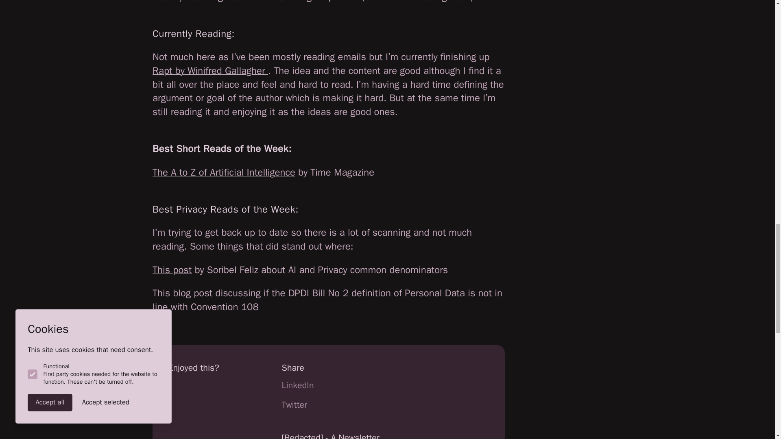  What do you see at coordinates (210, 71) in the screenshot?
I see `Rapt by Winifred Gallagher` at bounding box center [210, 71].